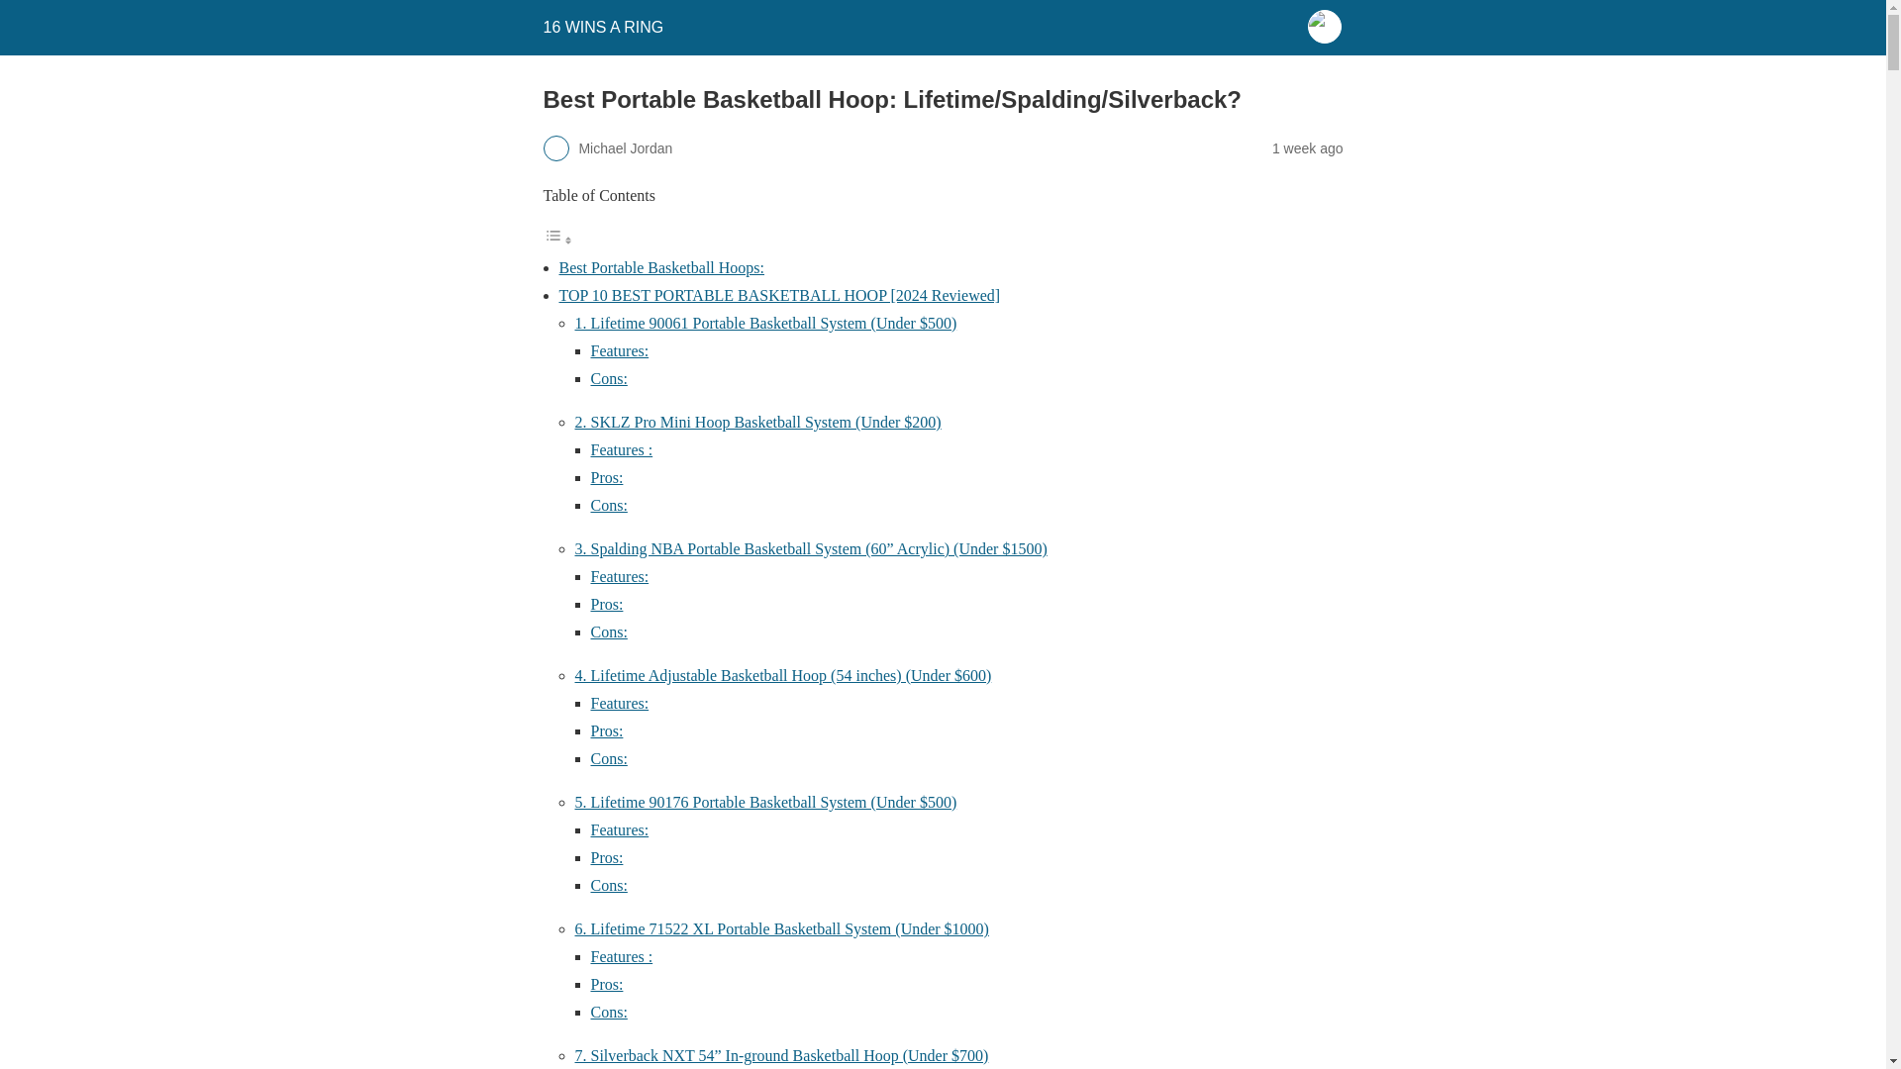  Describe the element at coordinates (608, 378) in the screenshot. I see `Cons:` at that location.